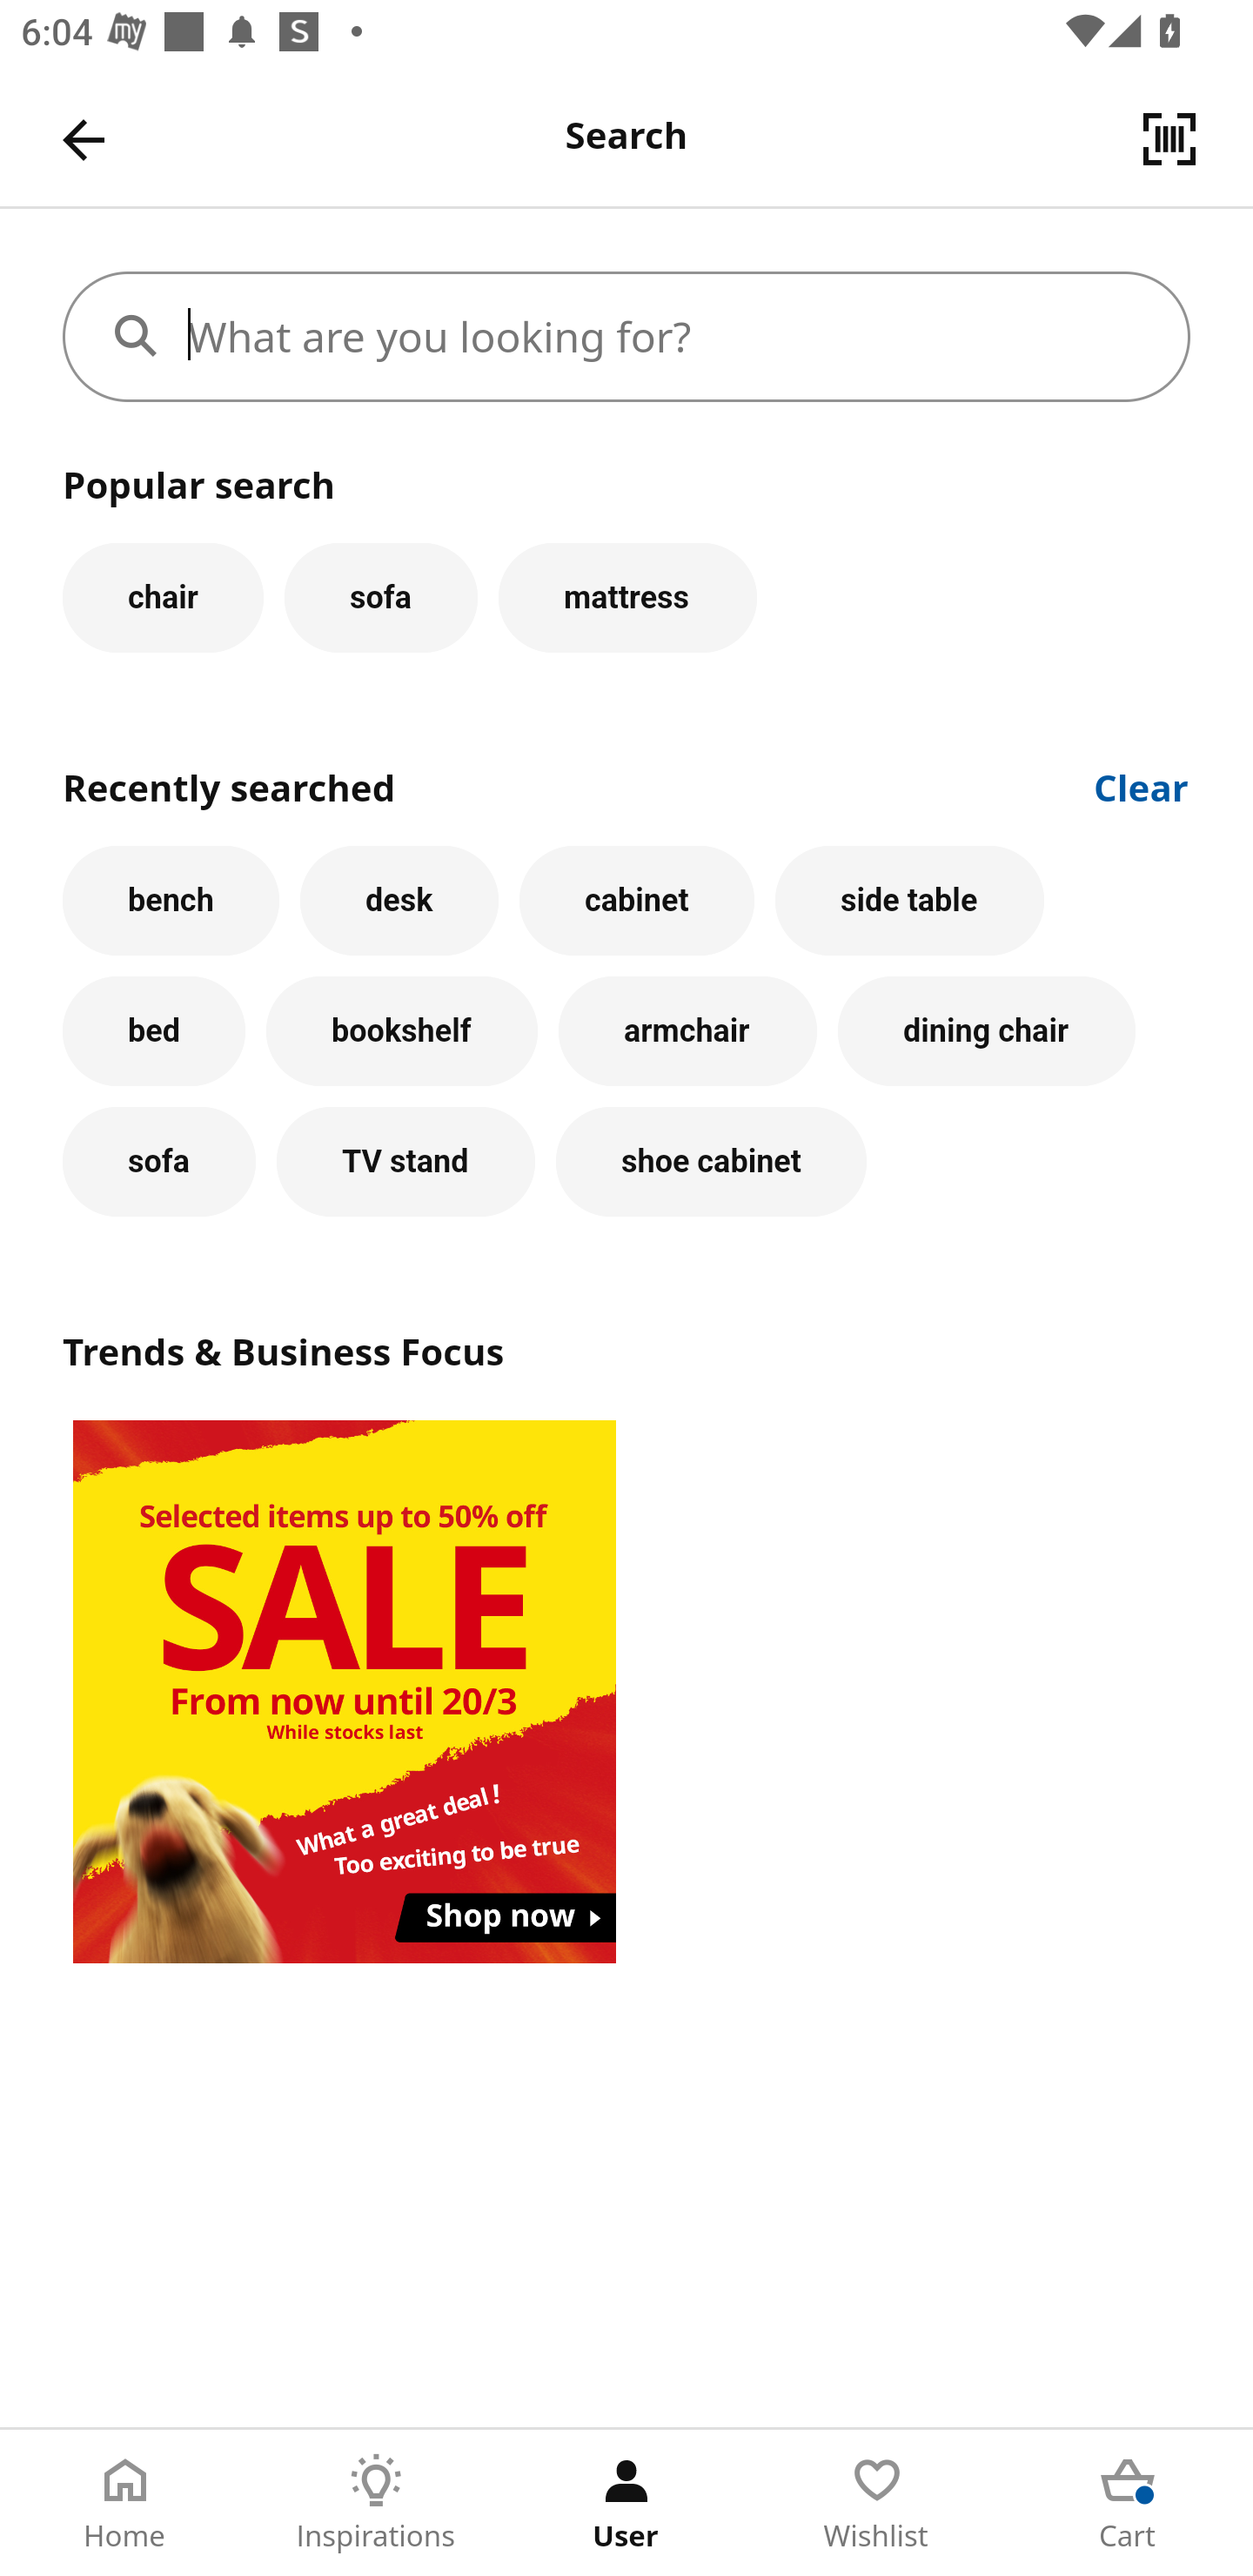 This screenshot has width=1253, height=2576. What do you see at coordinates (712, 1161) in the screenshot?
I see `shoe cabinet` at bounding box center [712, 1161].